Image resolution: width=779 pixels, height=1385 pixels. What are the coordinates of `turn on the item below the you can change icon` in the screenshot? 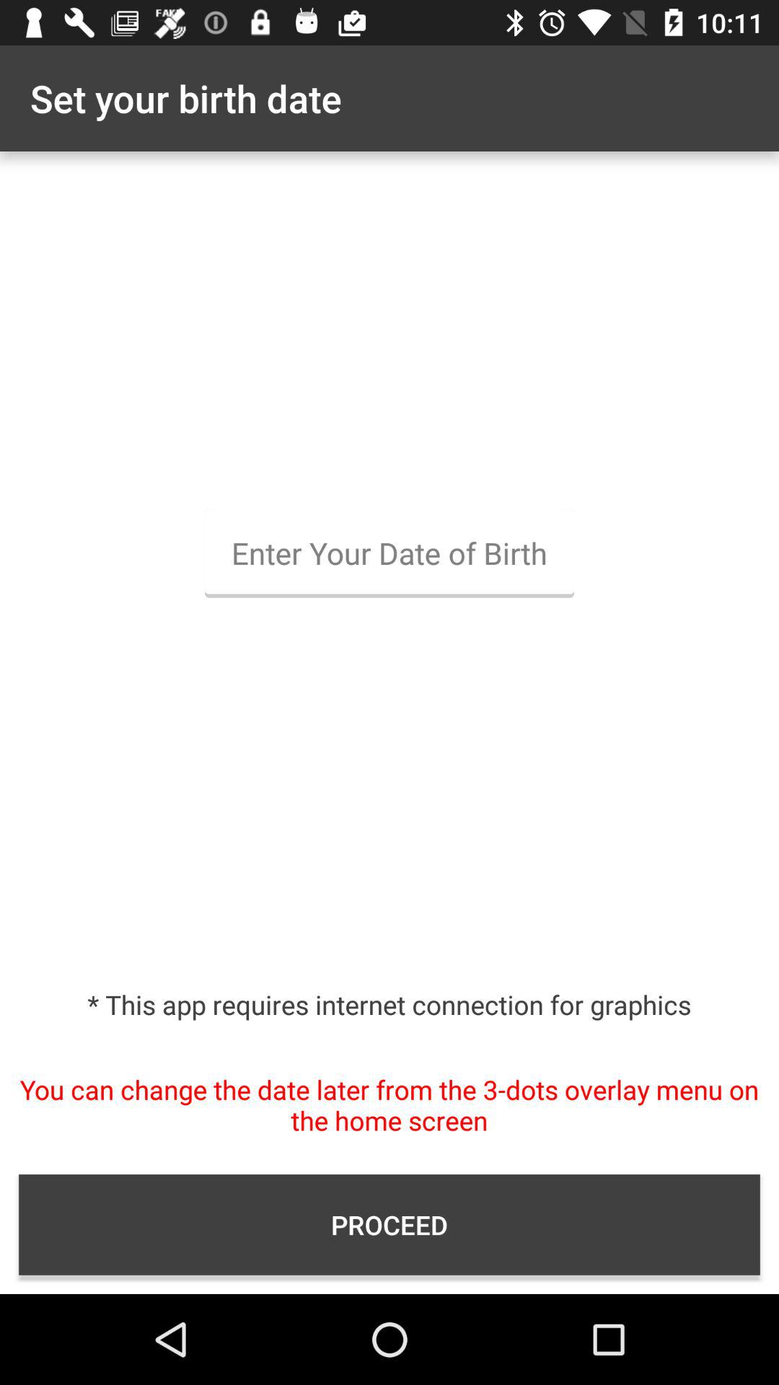 It's located at (389, 1225).